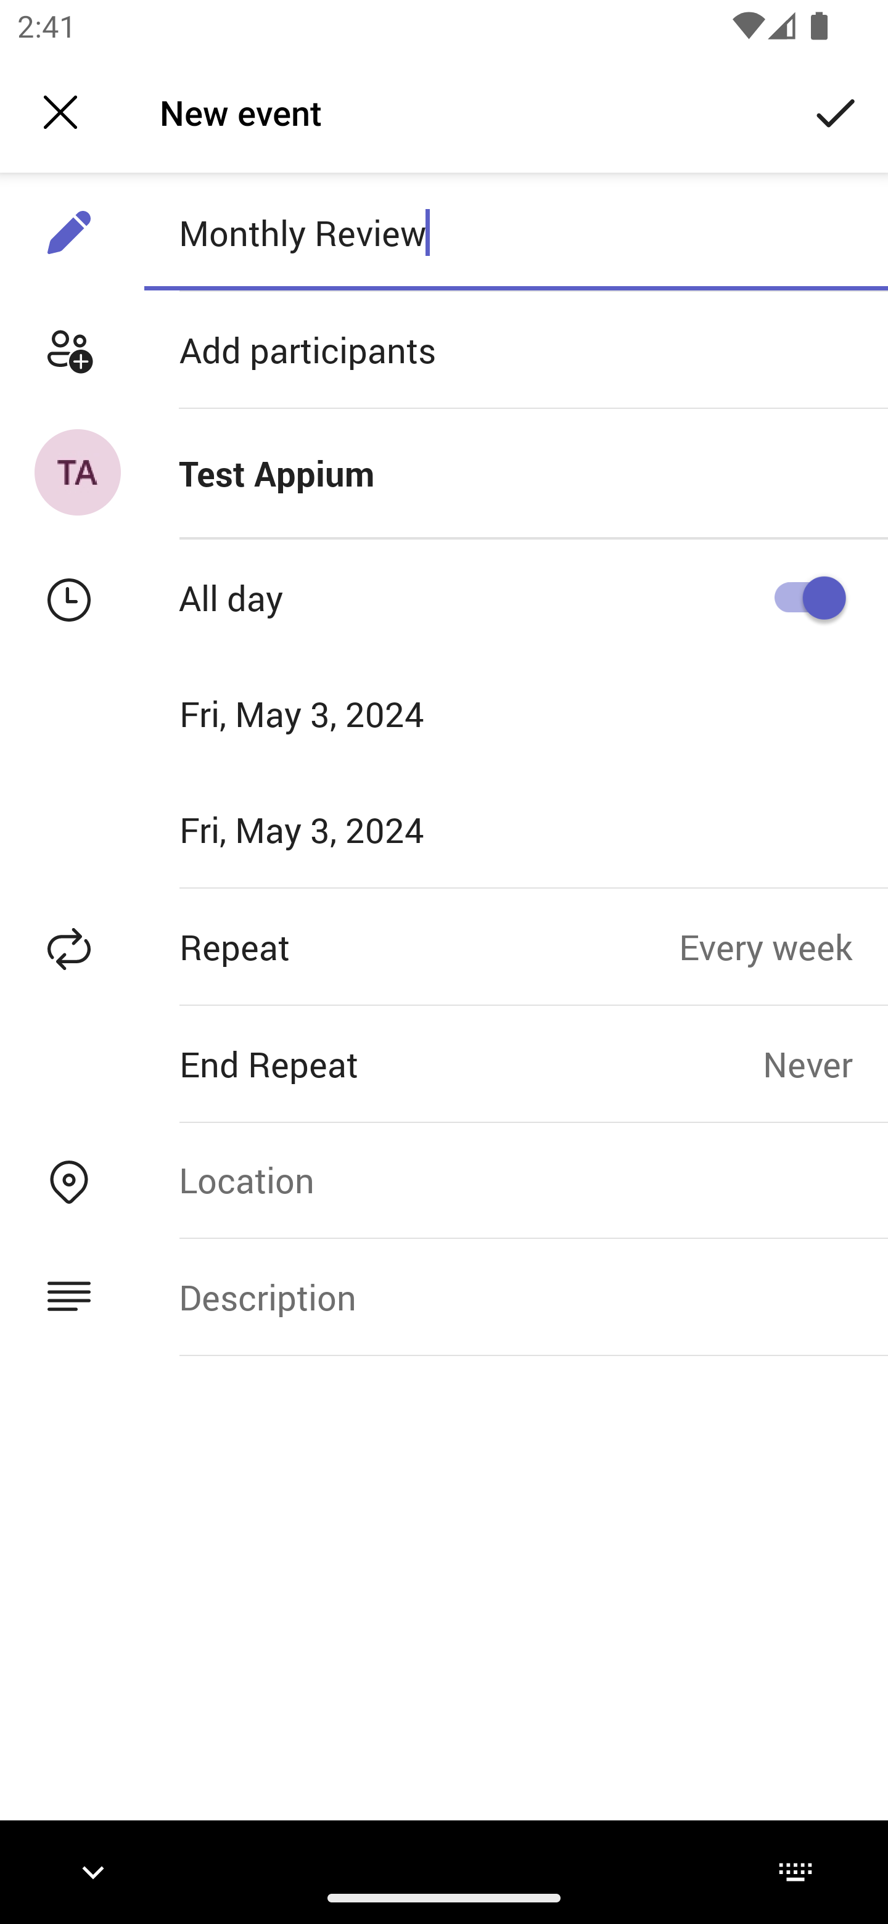 This screenshot has width=888, height=1924. Describe the element at coordinates (783, 946) in the screenshot. I see `Every week Repeat Every week` at that location.